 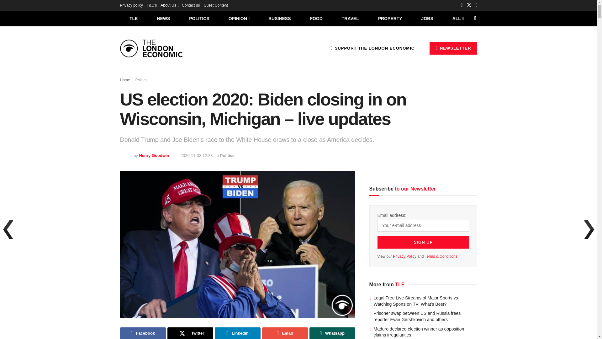 What do you see at coordinates (457, 18) in the screenshot?
I see `ALL` at bounding box center [457, 18].